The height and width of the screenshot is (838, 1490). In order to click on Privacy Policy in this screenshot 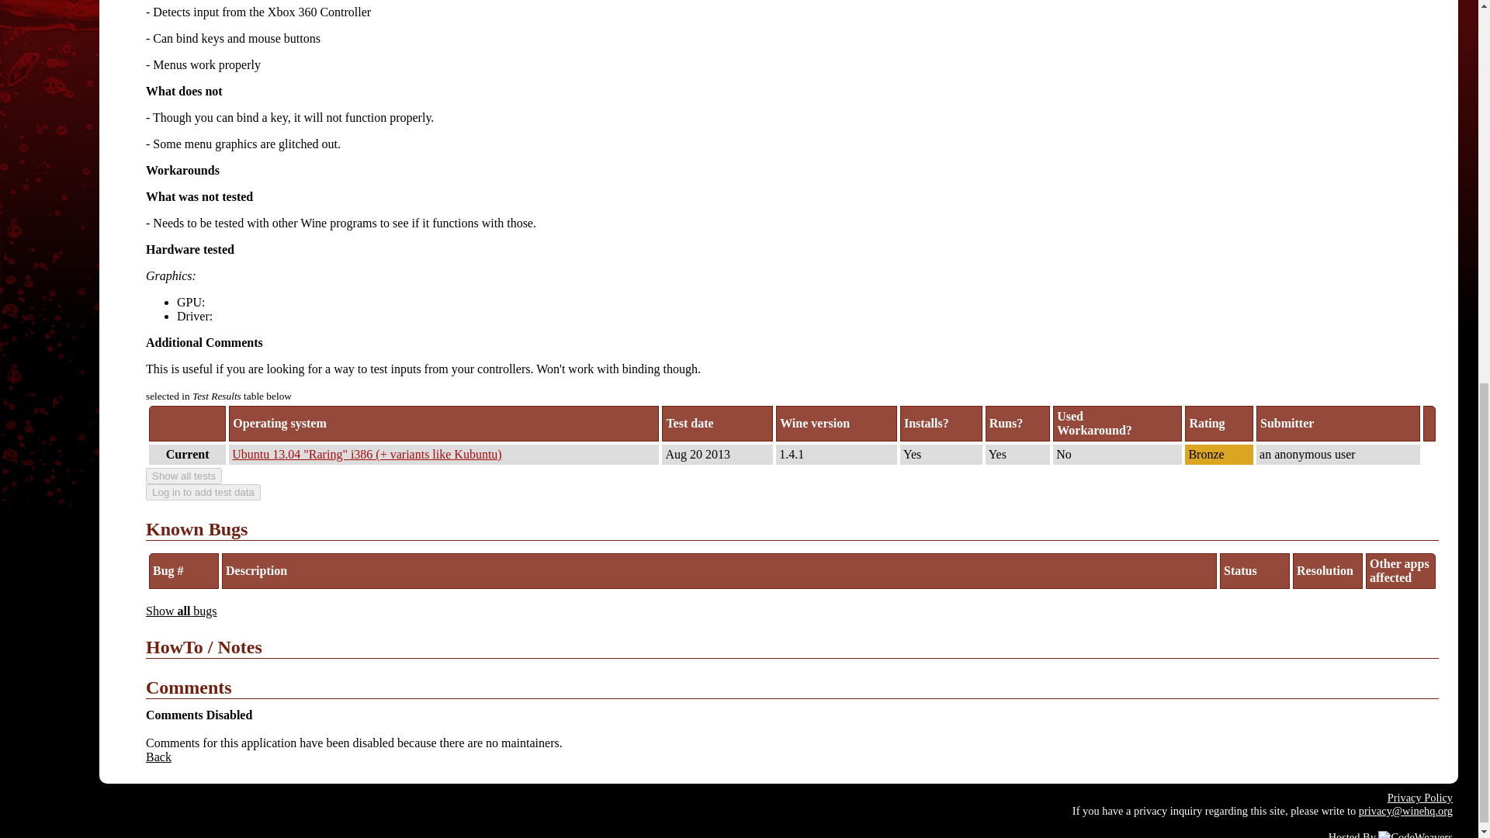, I will do `click(1420, 797)`.